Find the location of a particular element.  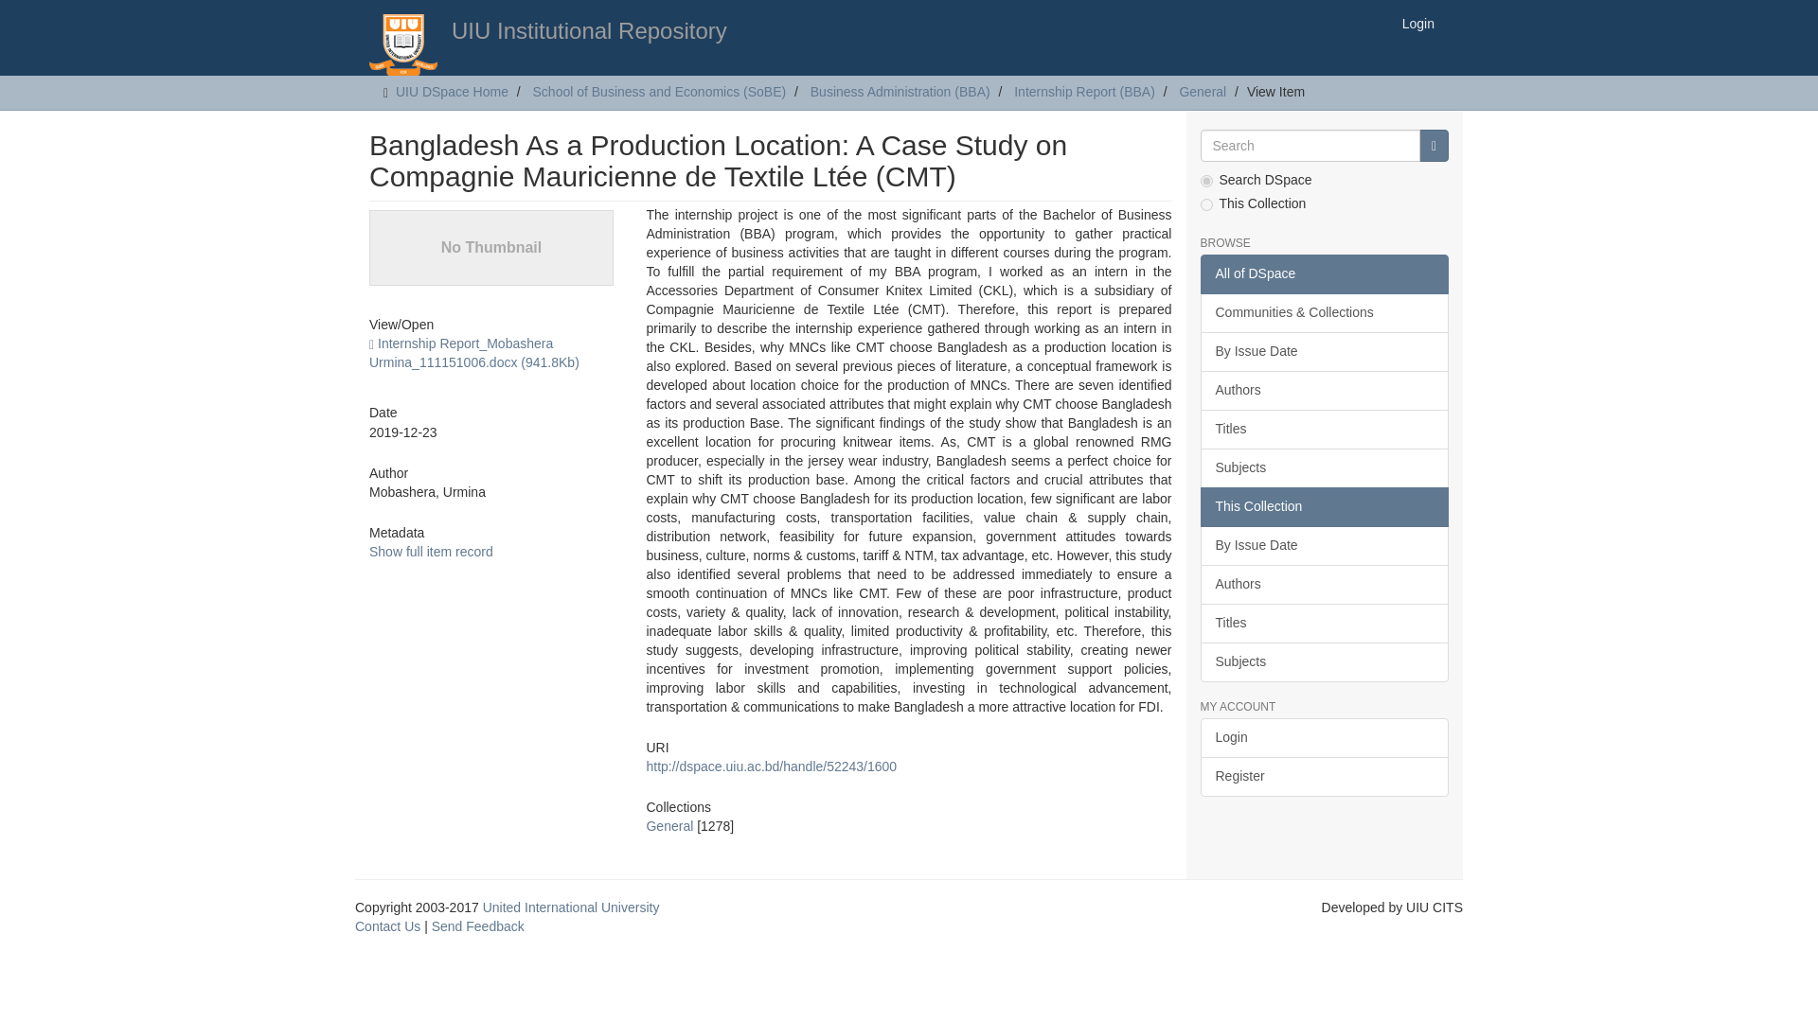

All of DSpace is located at coordinates (1324, 274).